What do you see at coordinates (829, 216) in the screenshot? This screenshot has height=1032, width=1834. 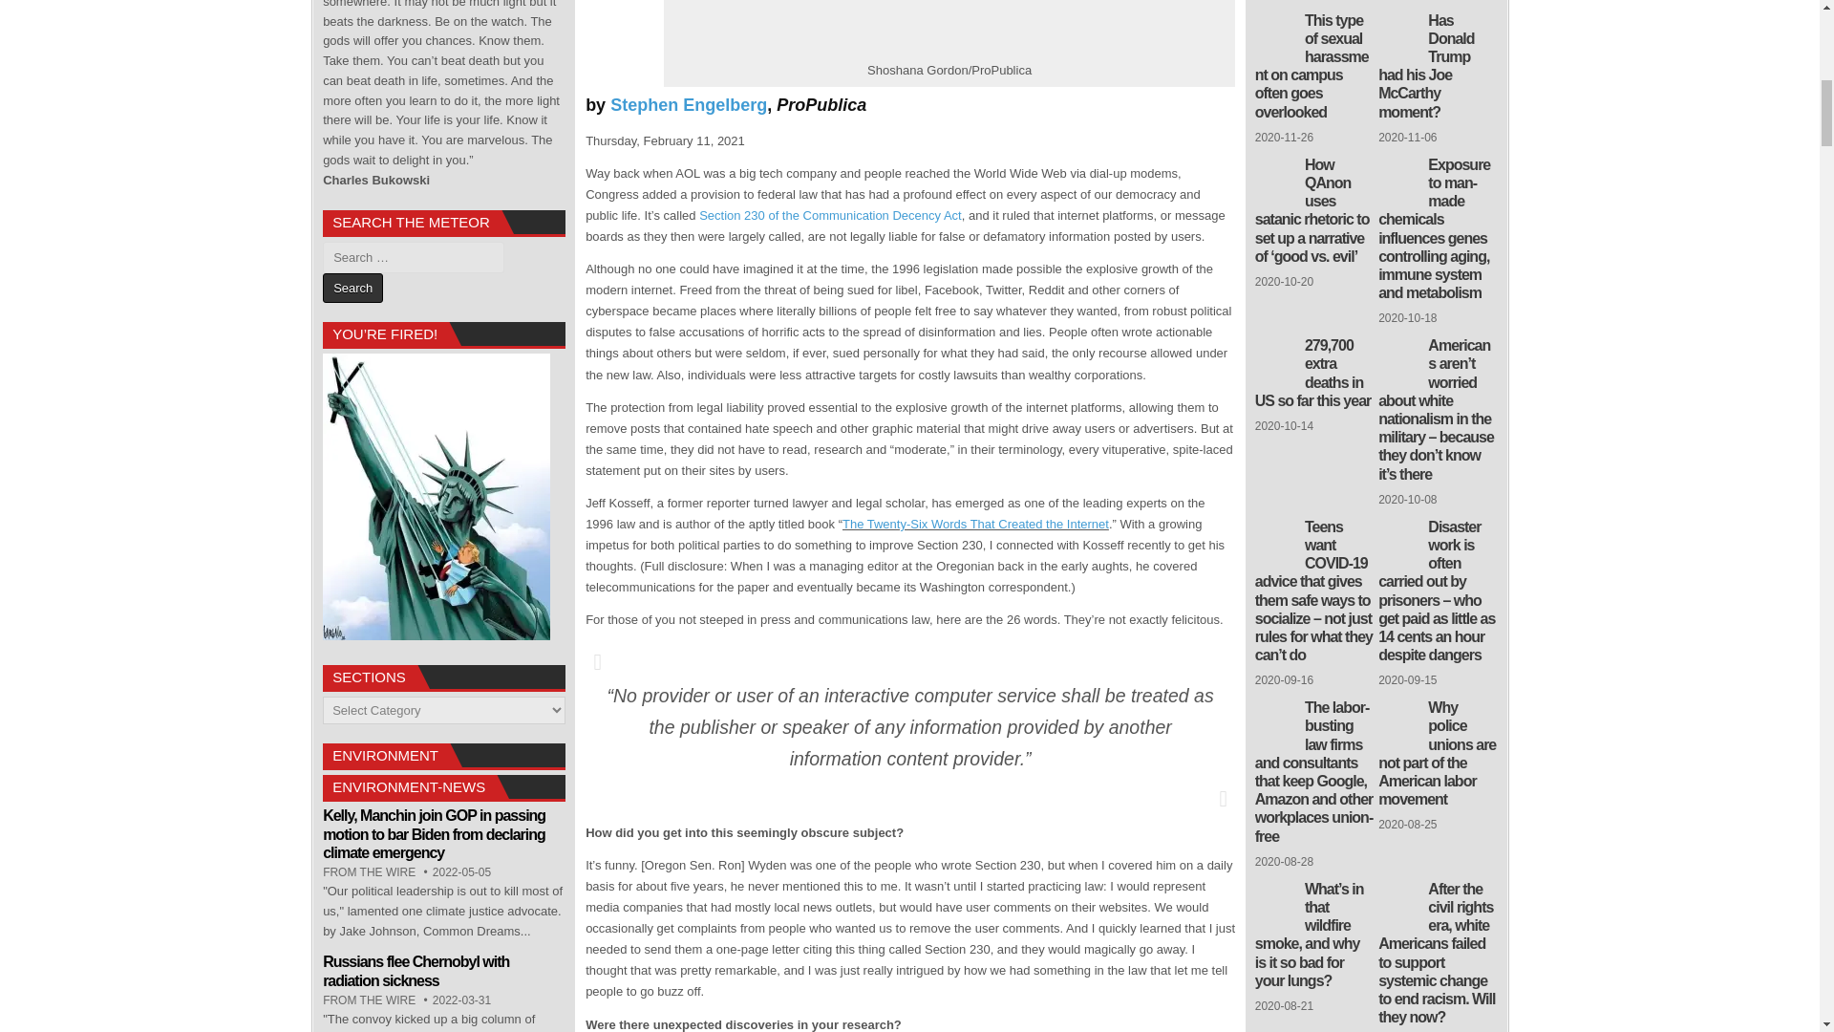 I see `Section 230 of the Communication Decency Act` at bounding box center [829, 216].